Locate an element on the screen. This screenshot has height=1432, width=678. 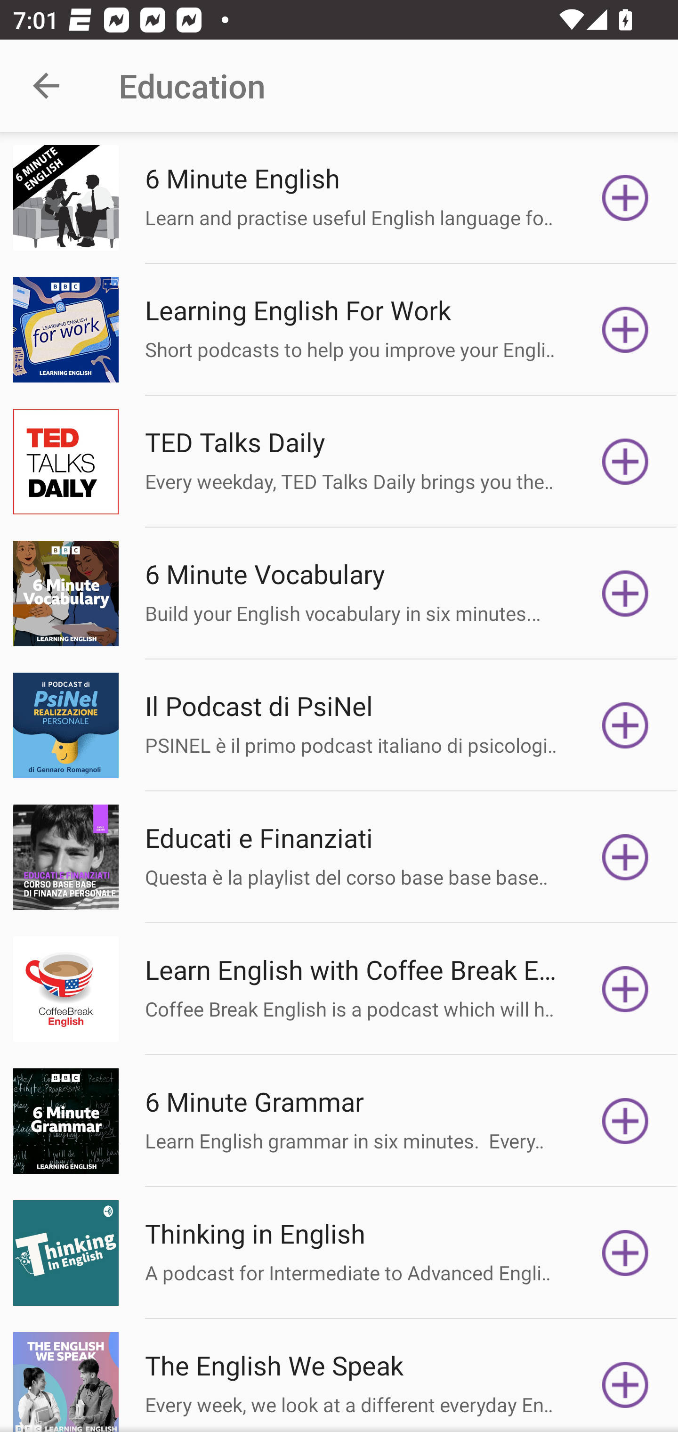
Subscribe is located at coordinates (625, 989).